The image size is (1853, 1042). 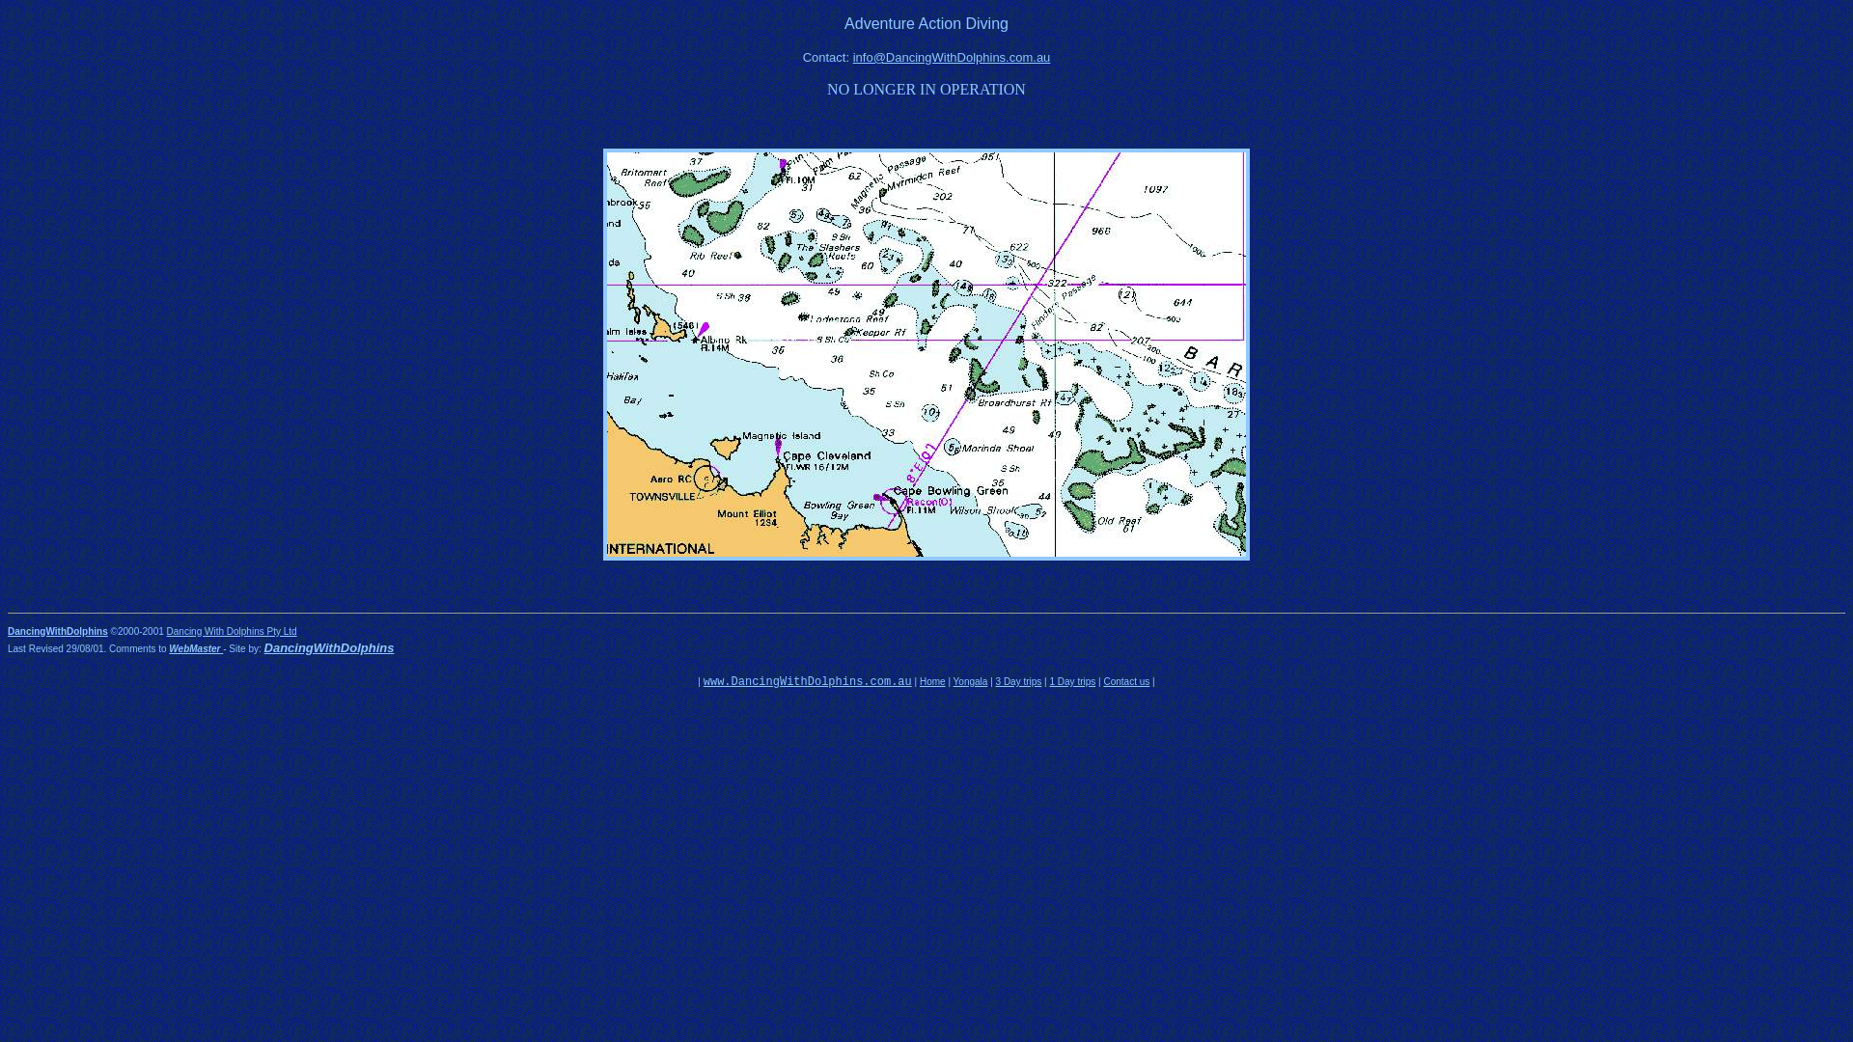 I want to click on Contact us, so click(x=1126, y=679).